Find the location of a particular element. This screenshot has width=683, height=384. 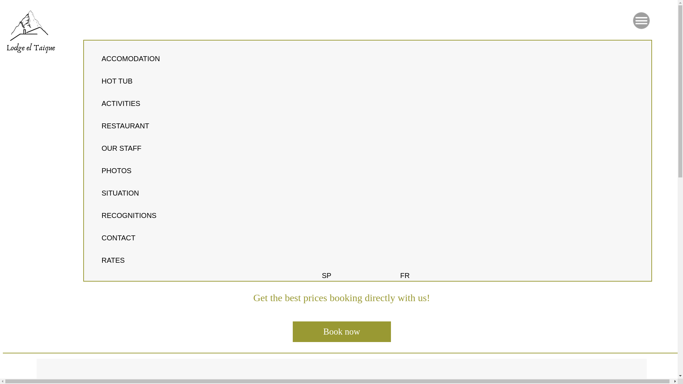

RESTAURANT is located at coordinates (126, 126).